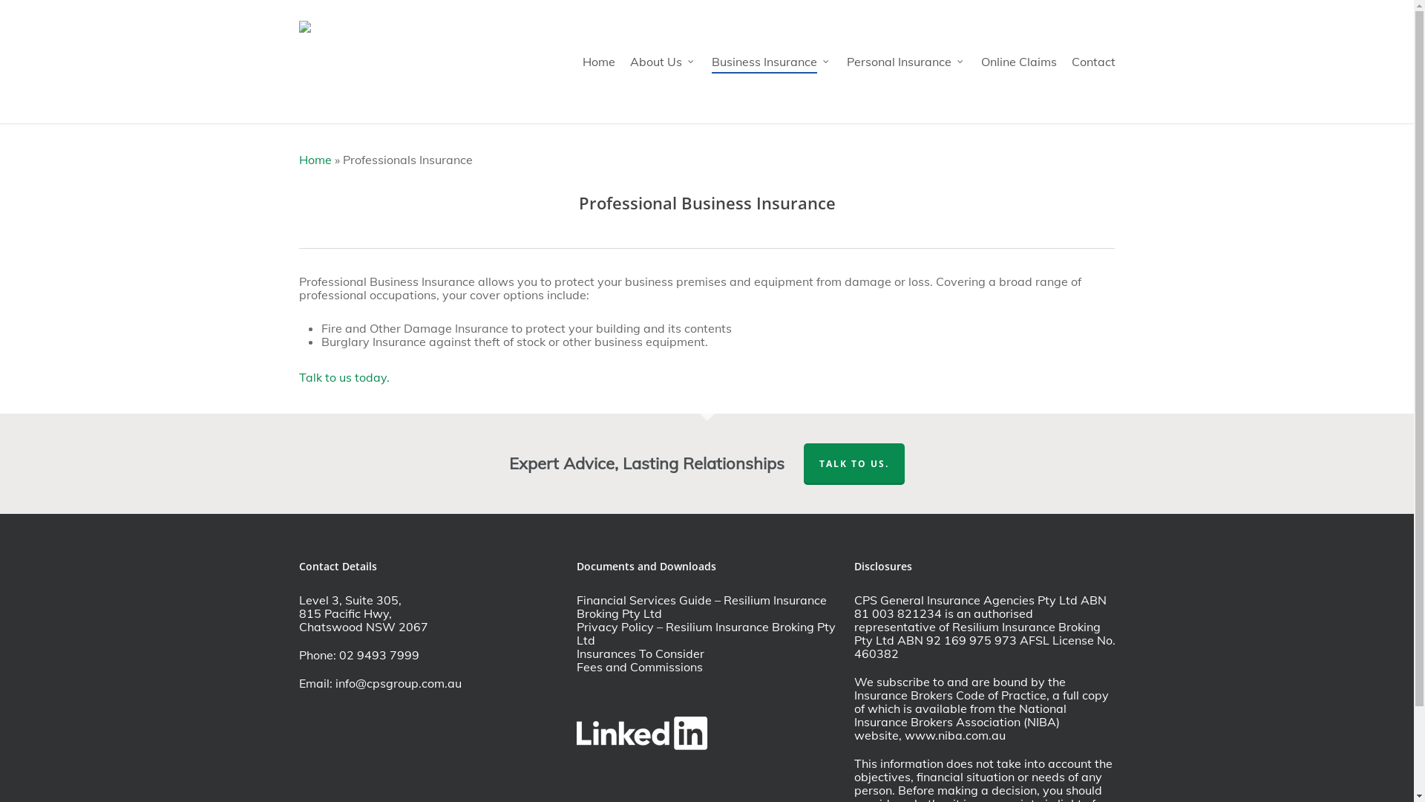  I want to click on 815 Pacific Hwy,, so click(344, 613).